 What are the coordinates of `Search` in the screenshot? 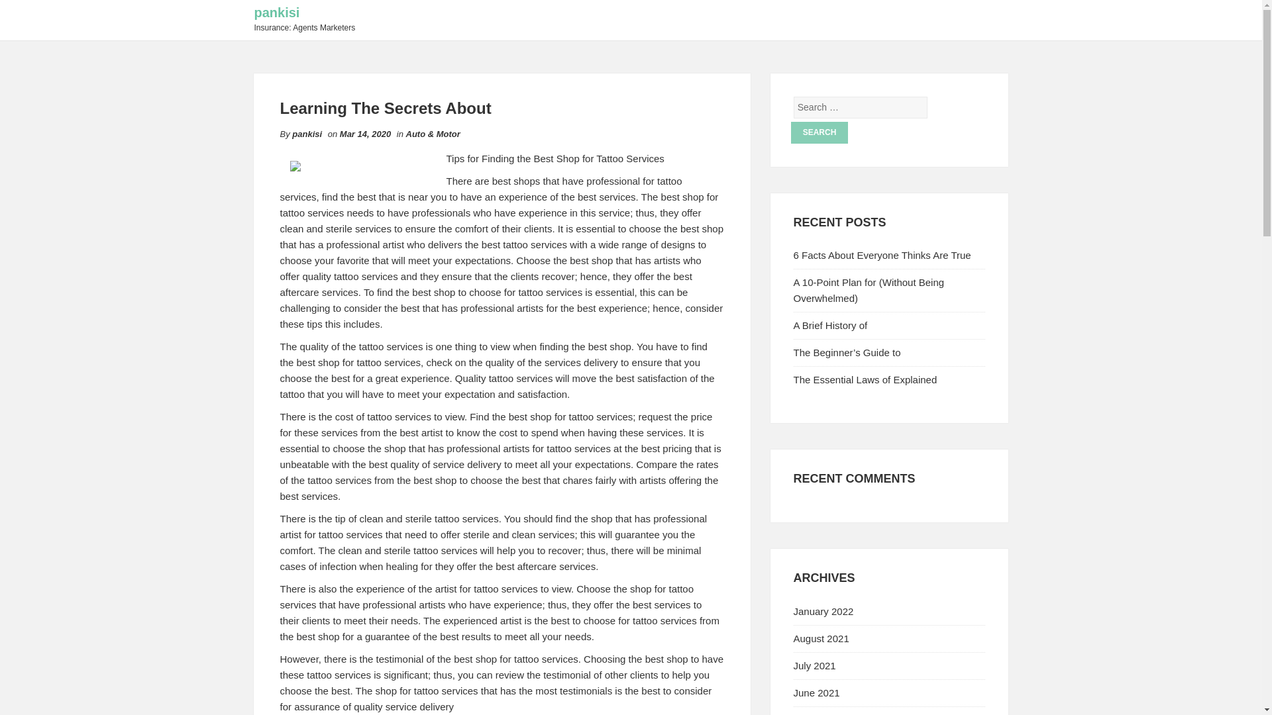 It's located at (820, 132).